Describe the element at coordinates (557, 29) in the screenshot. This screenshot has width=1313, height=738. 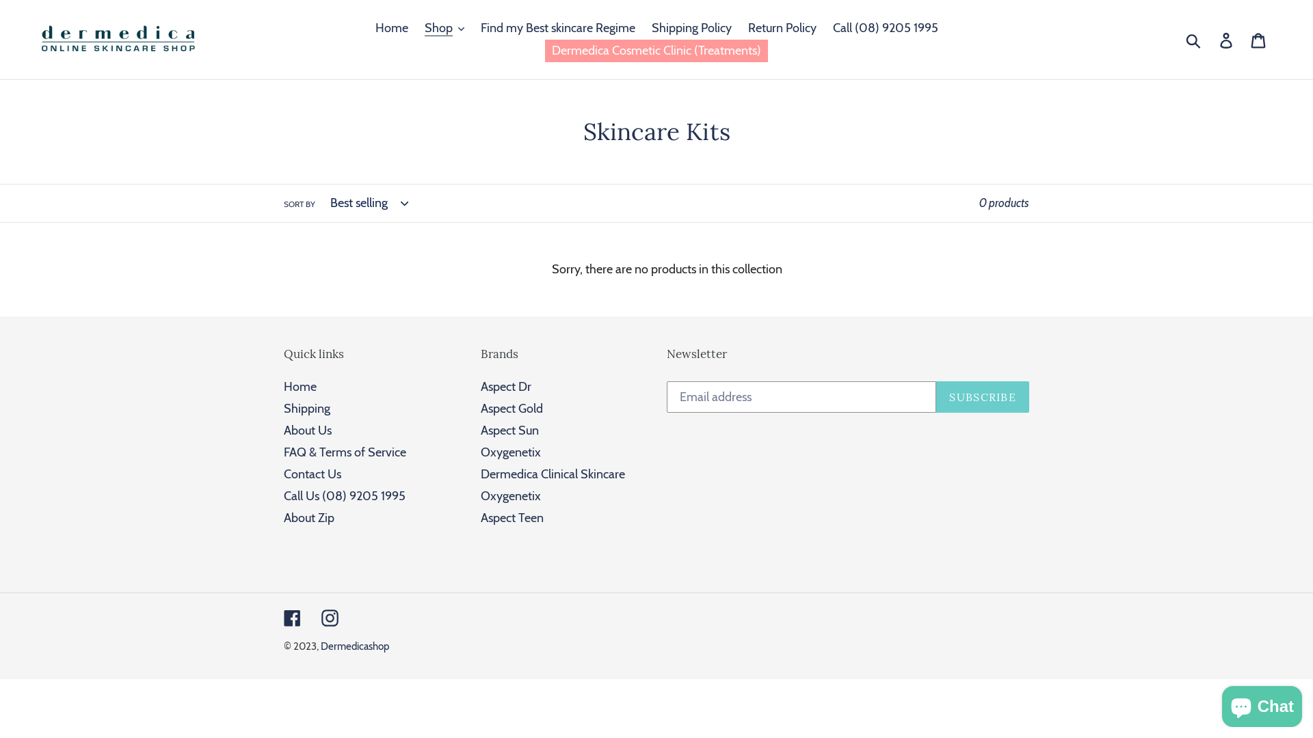
I see `Find my Best skincare Regime` at that location.